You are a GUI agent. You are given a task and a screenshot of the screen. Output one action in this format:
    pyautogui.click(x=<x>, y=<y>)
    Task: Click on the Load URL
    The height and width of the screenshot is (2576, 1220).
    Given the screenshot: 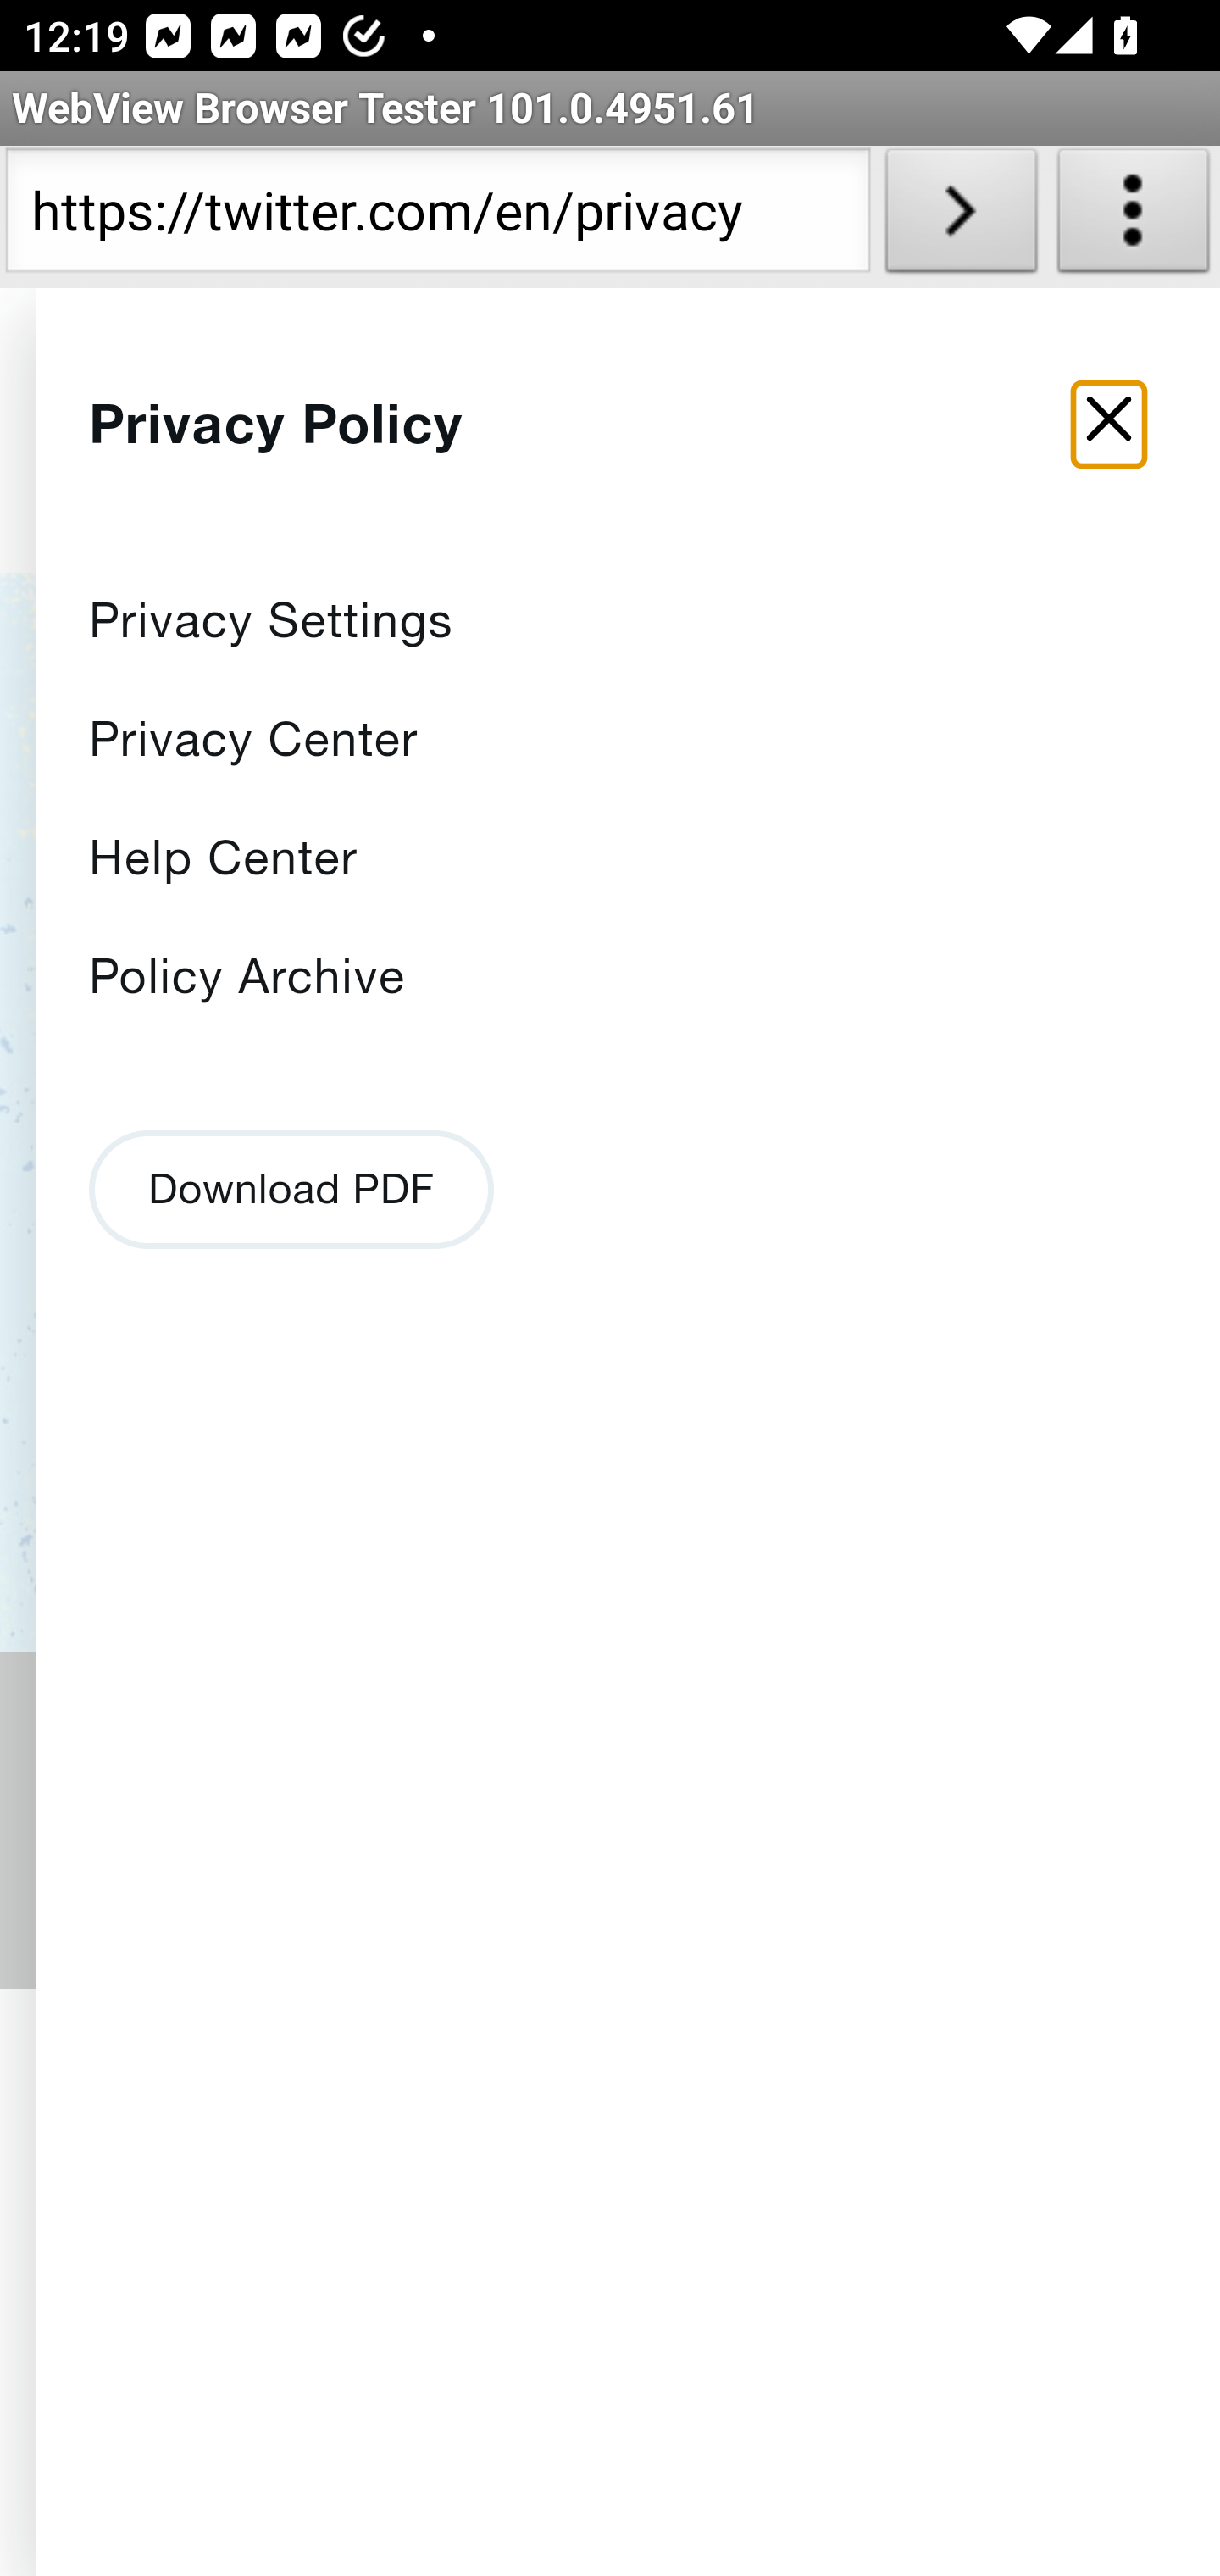 What is the action you would take?
    pyautogui.click(x=961, y=217)
    